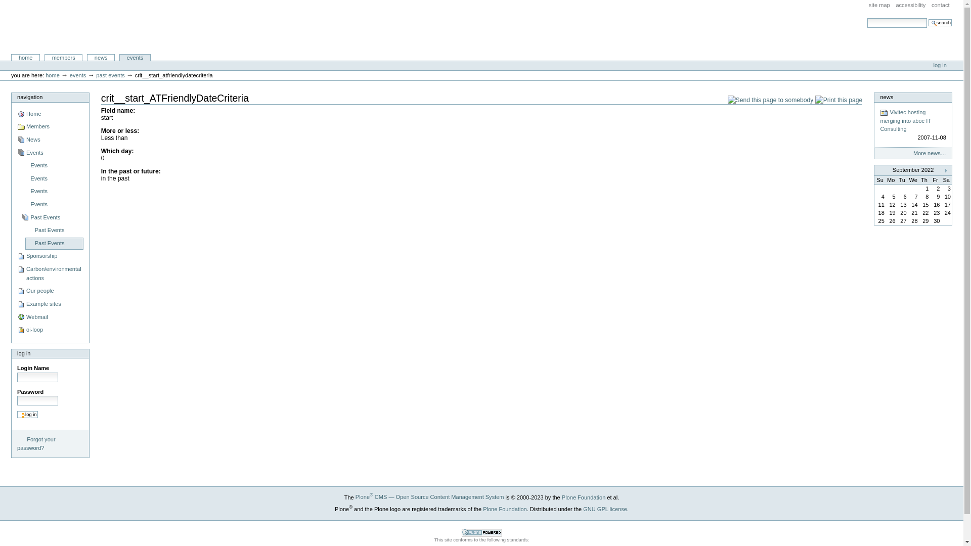  Describe the element at coordinates (50, 274) in the screenshot. I see `Carbon/environmental actions` at that location.